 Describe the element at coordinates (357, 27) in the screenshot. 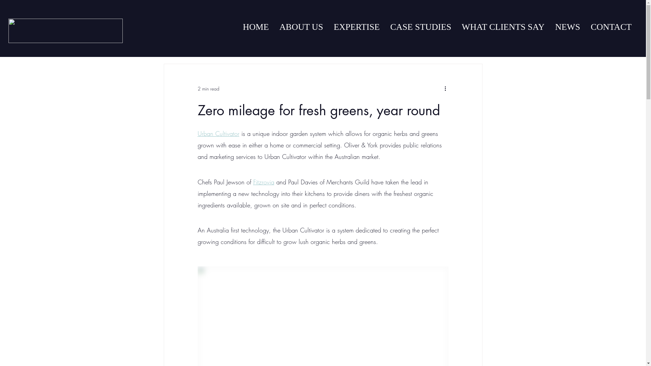

I see `EXPERTISE` at that location.